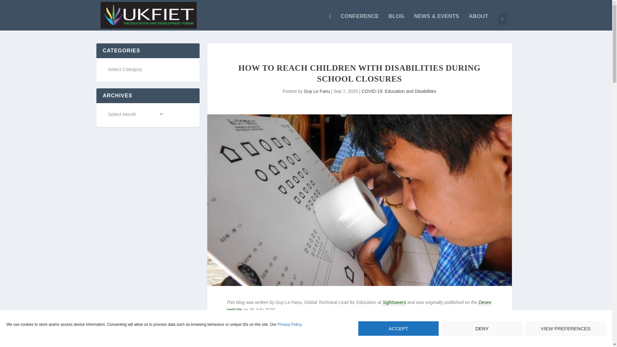  What do you see at coordinates (353, 340) in the screenshot?
I see `most excluded from education` at bounding box center [353, 340].